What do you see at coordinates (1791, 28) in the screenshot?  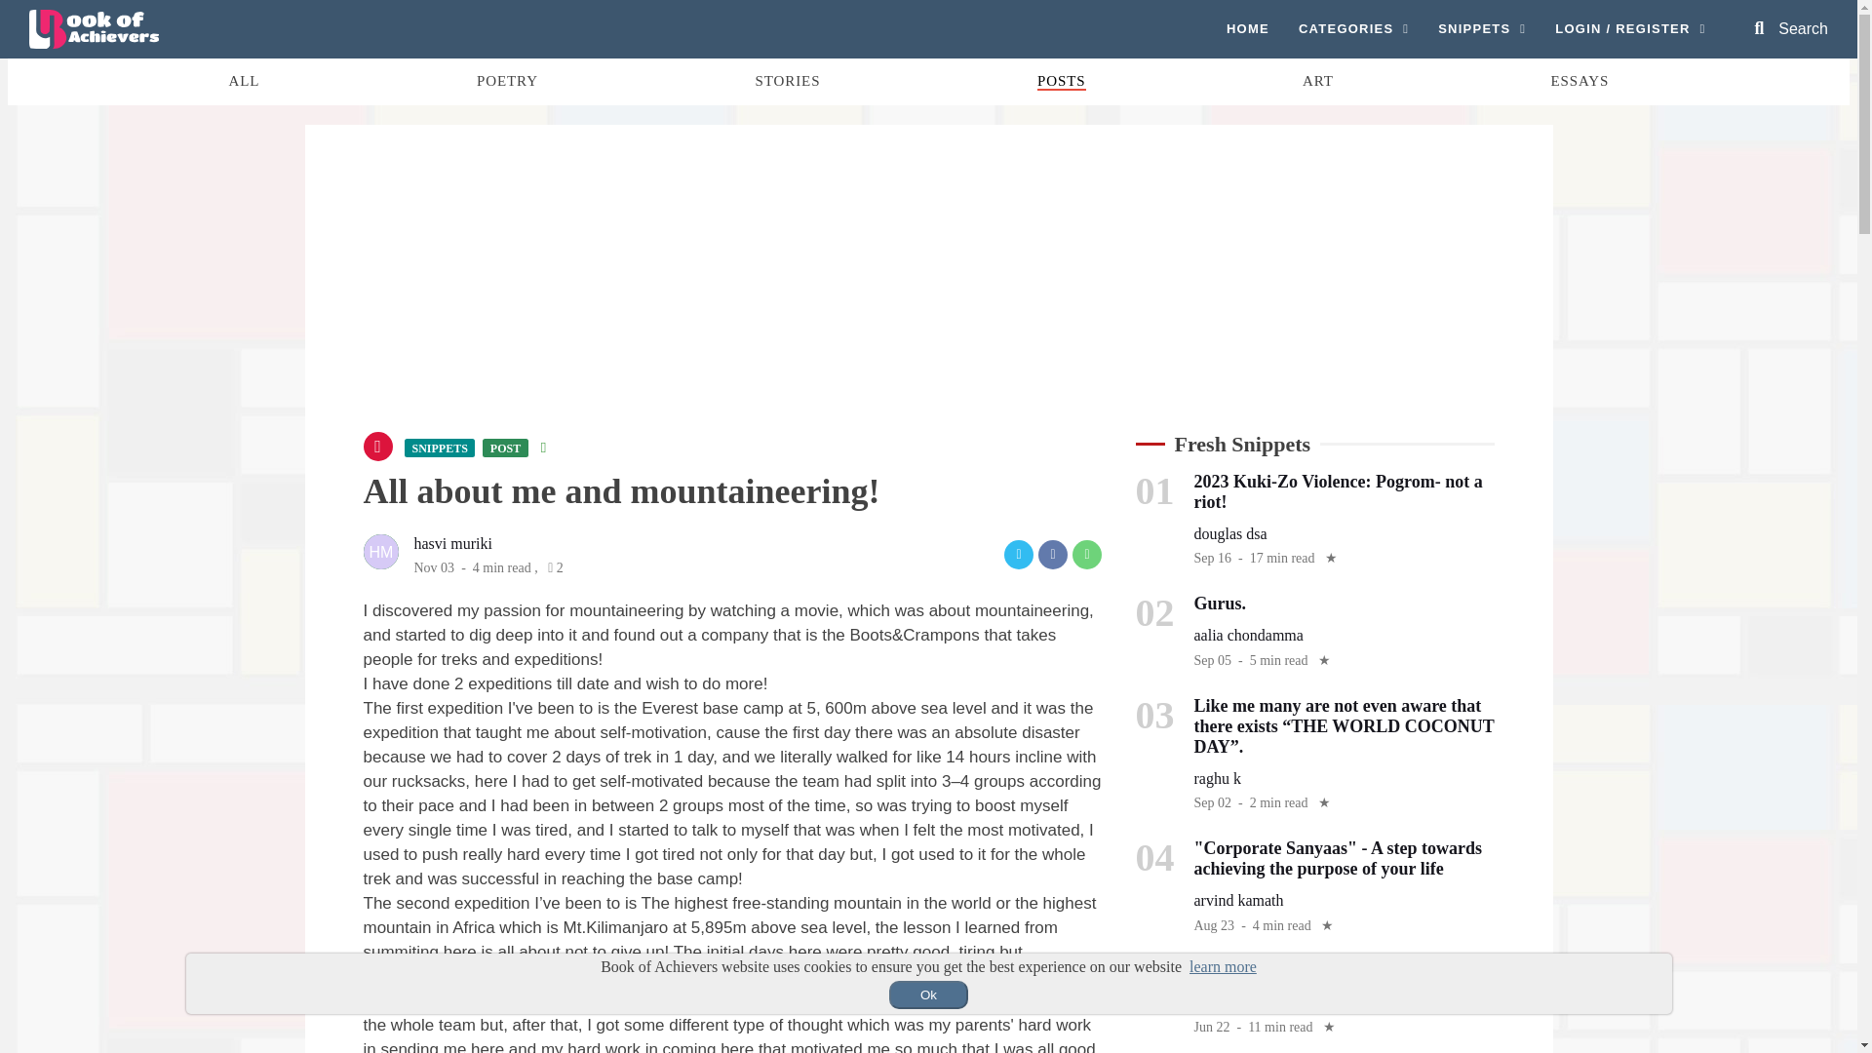 I see `Search` at bounding box center [1791, 28].